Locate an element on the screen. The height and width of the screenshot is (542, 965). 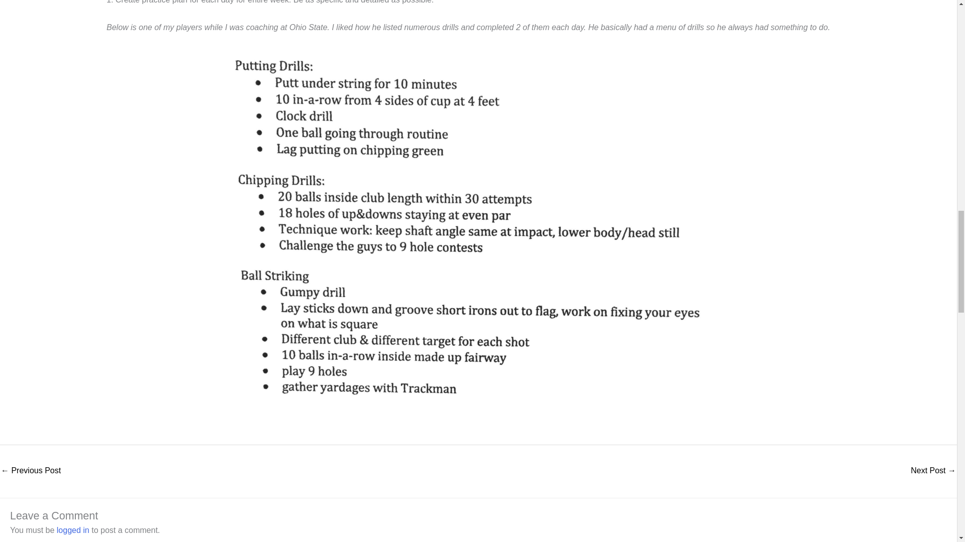
Practice Golf Controllables is located at coordinates (30, 471).